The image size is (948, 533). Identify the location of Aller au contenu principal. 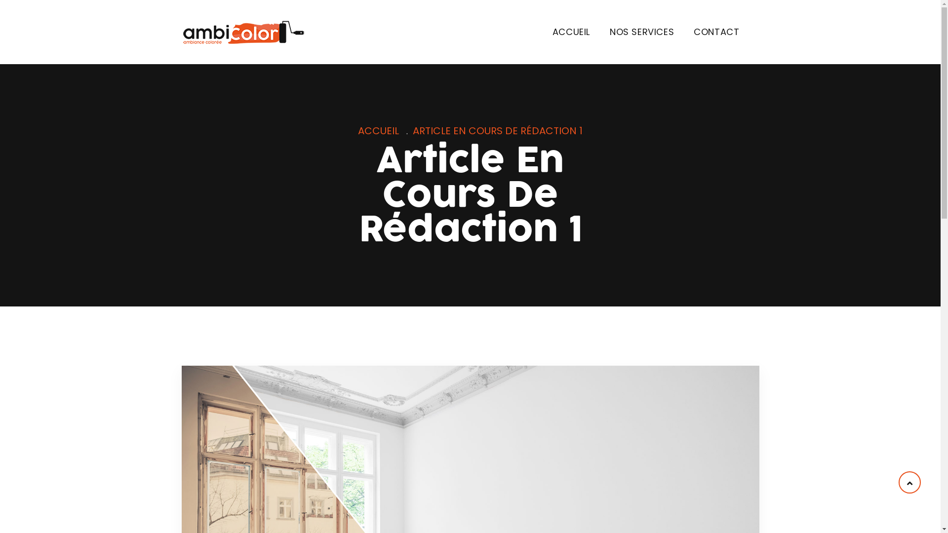
(0, 0).